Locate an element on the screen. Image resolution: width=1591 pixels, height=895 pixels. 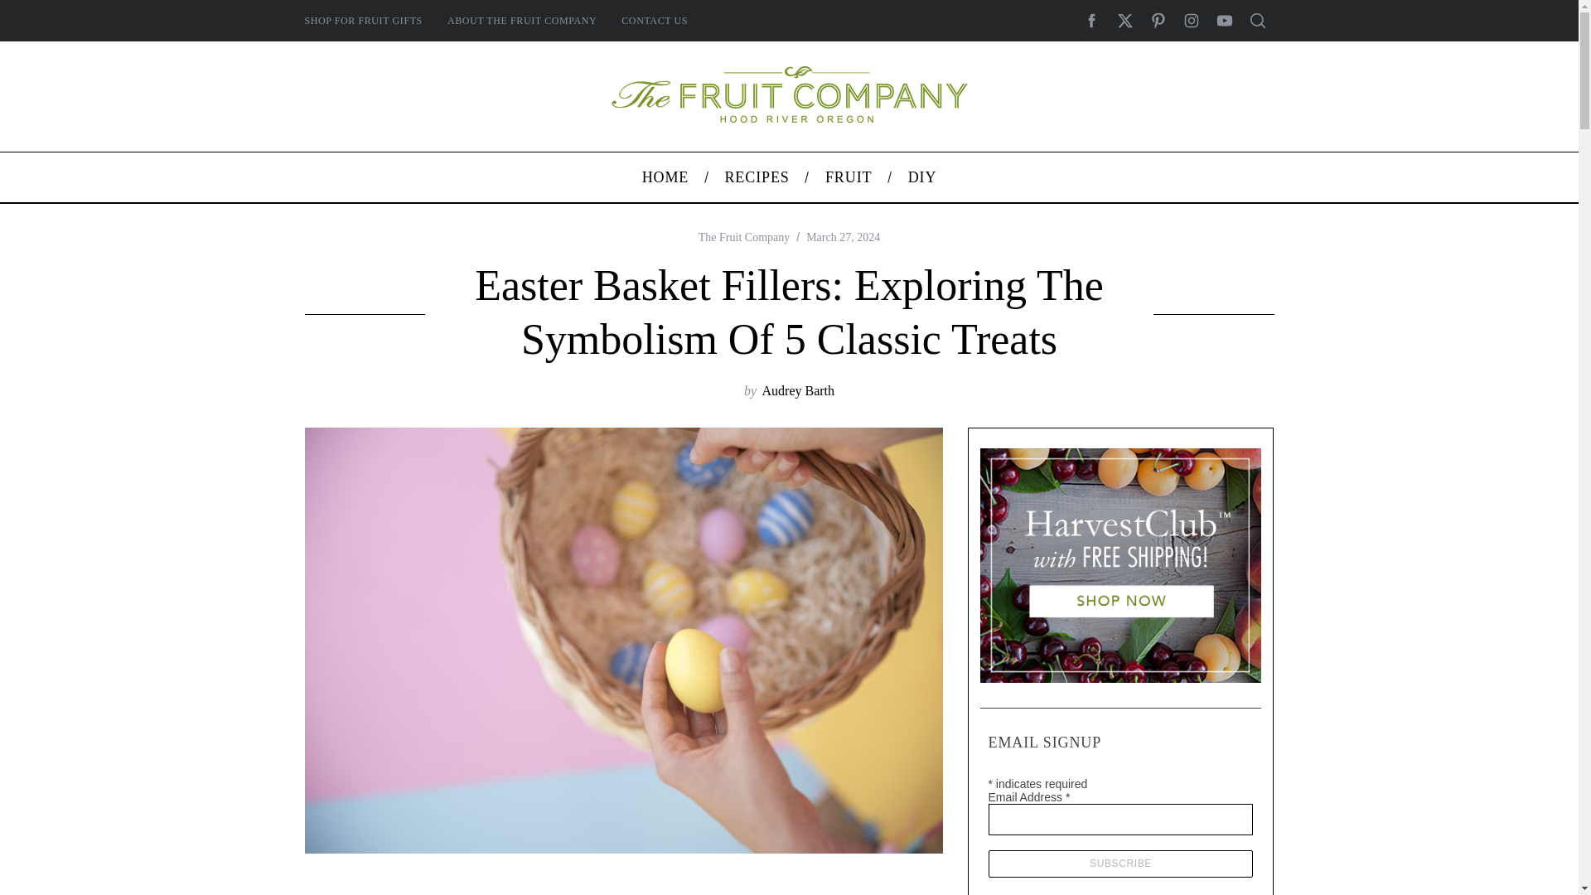
RECIPES is located at coordinates (757, 177).